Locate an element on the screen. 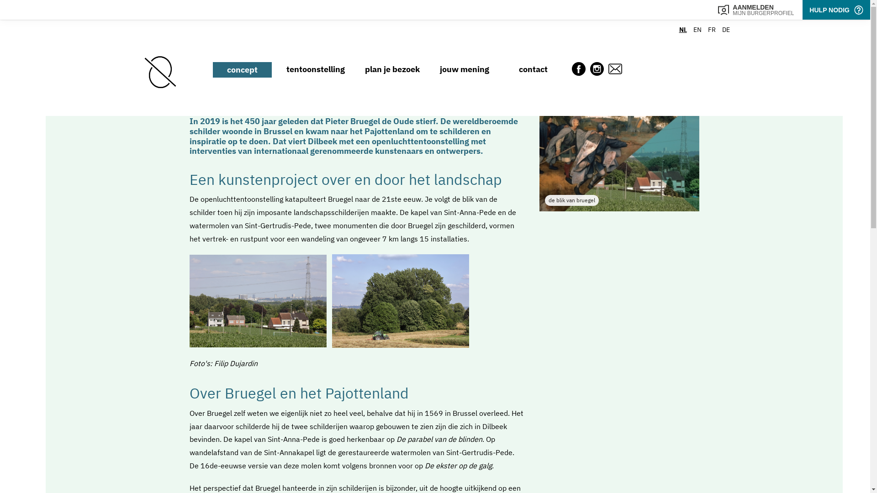 The image size is (877, 493). EN is located at coordinates (697, 30).